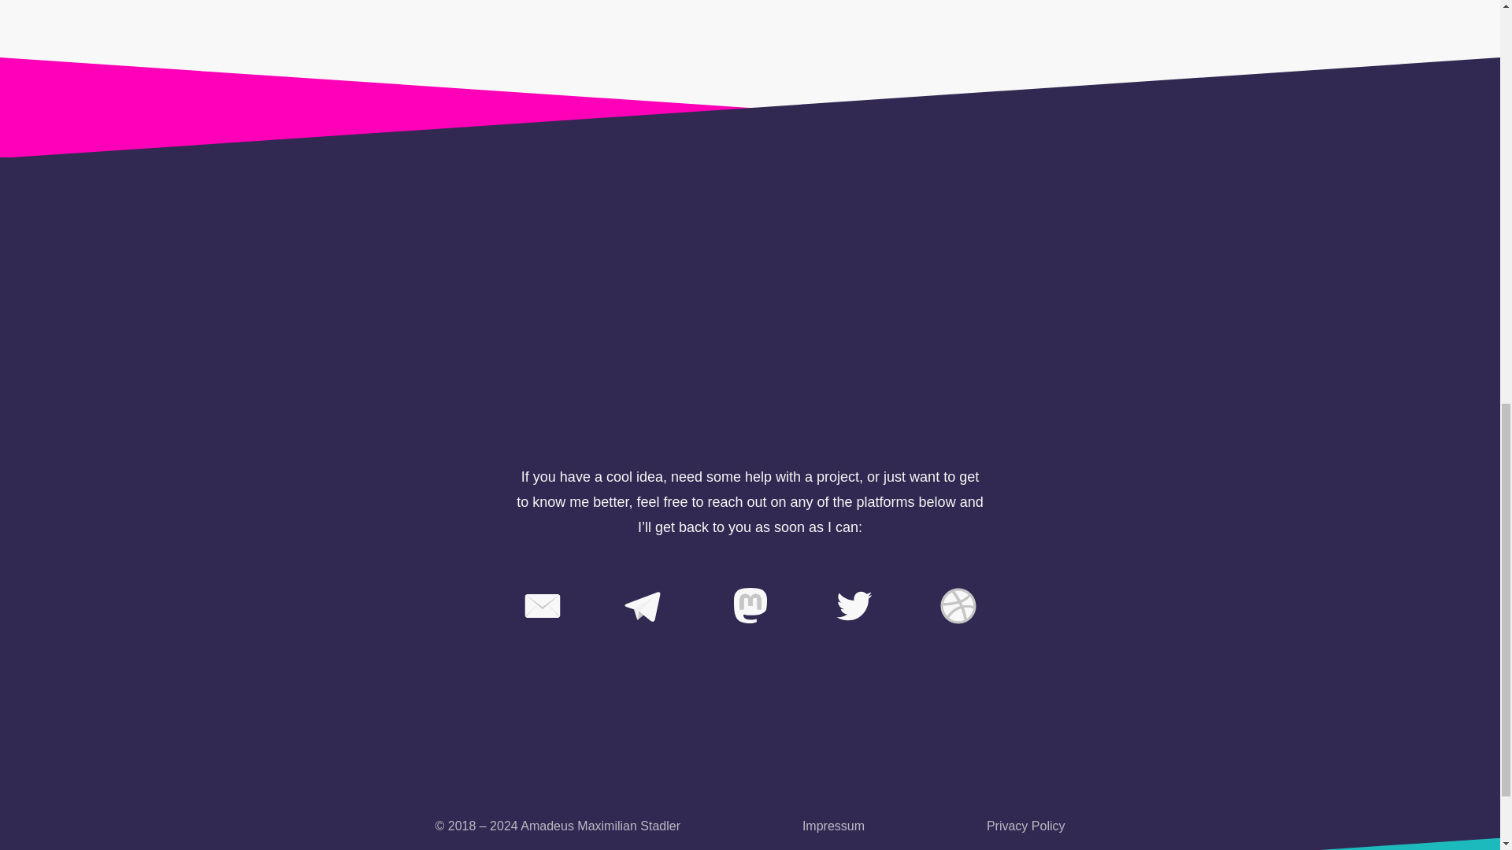 The width and height of the screenshot is (1512, 850). What do you see at coordinates (1026, 826) in the screenshot?
I see `Privacy Policy` at bounding box center [1026, 826].